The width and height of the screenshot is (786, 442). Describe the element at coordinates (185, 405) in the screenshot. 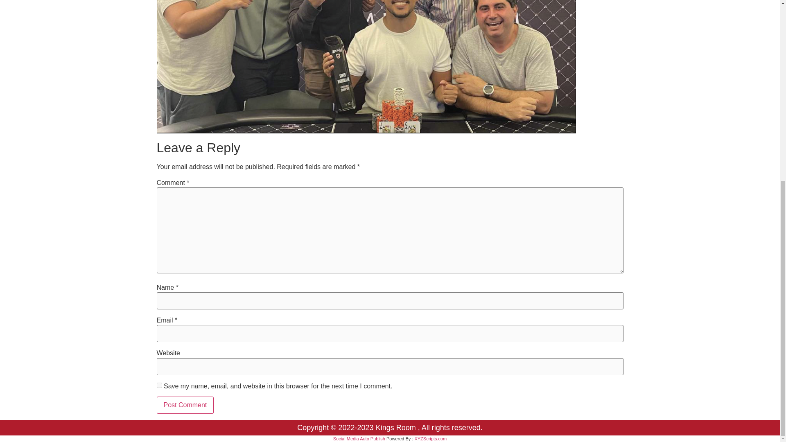

I see `Post Comment` at that location.